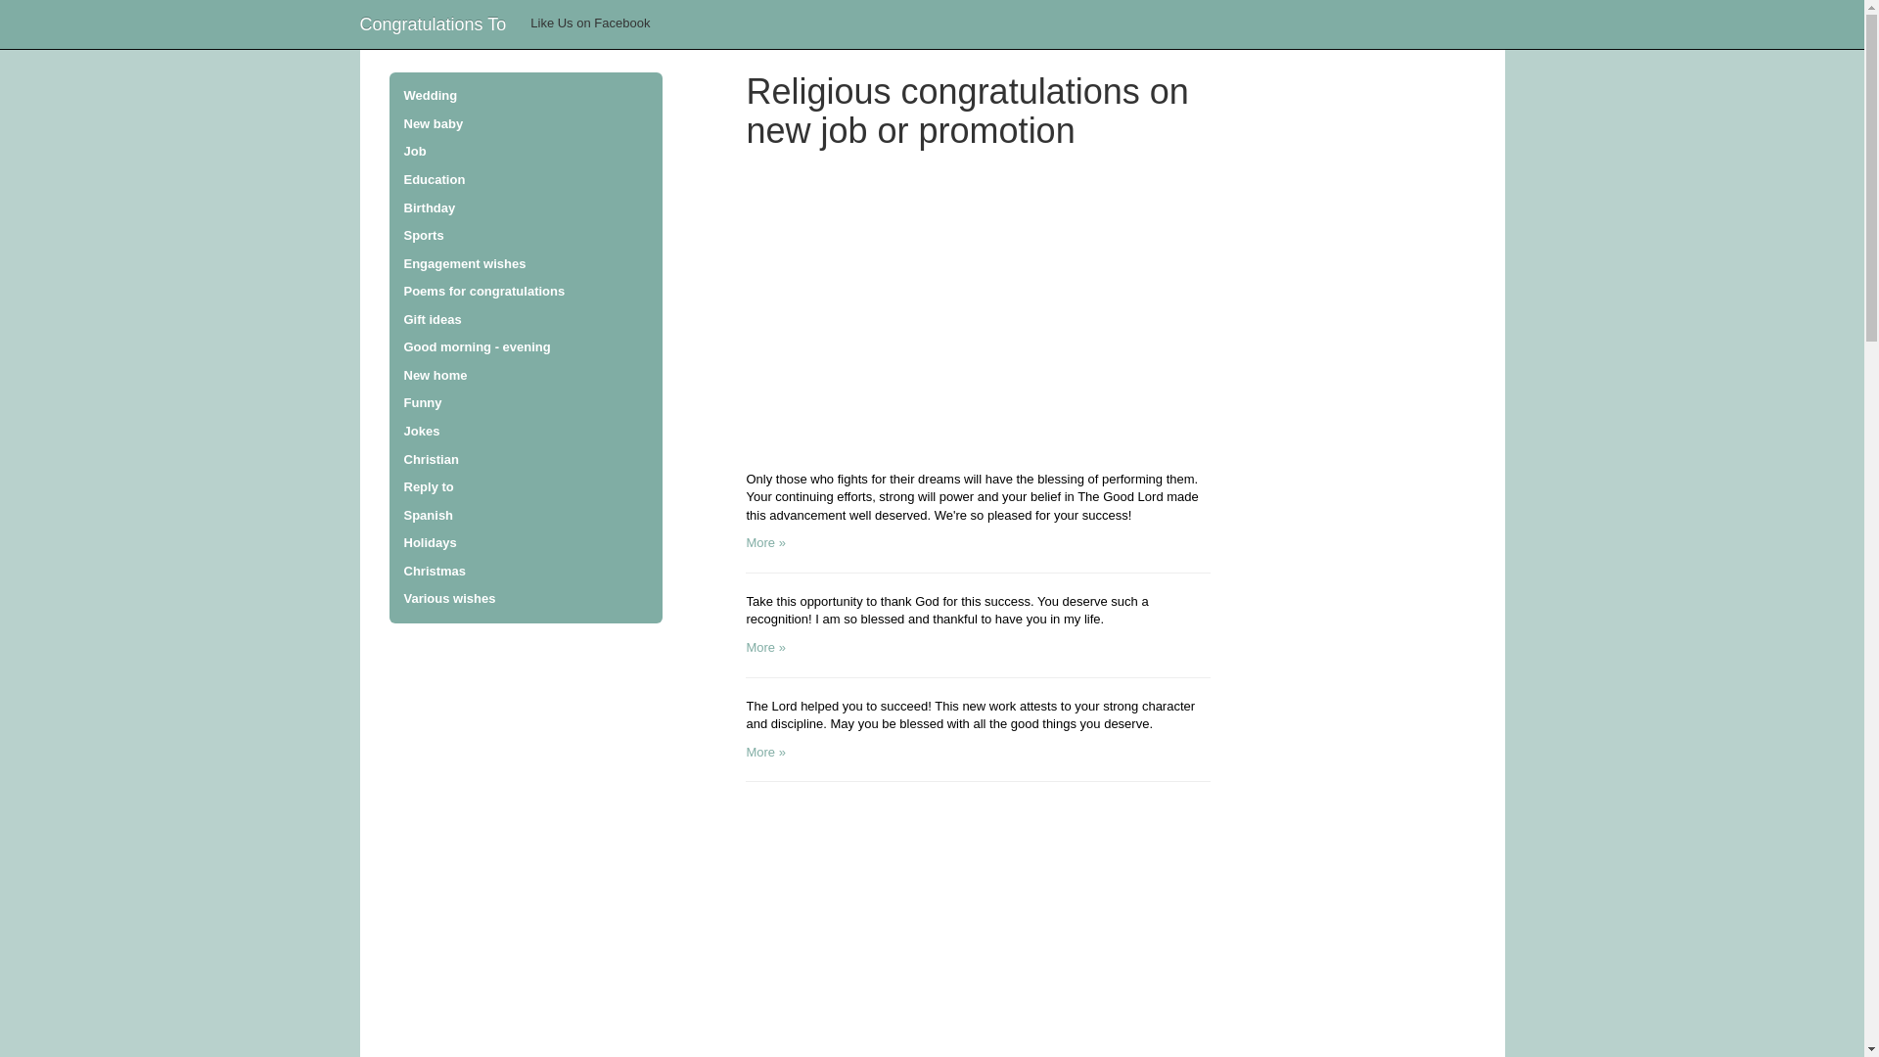 The image size is (1879, 1057). Describe the element at coordinates (526, 348) in the screenshot. I see `Good morning - evening` at that location.